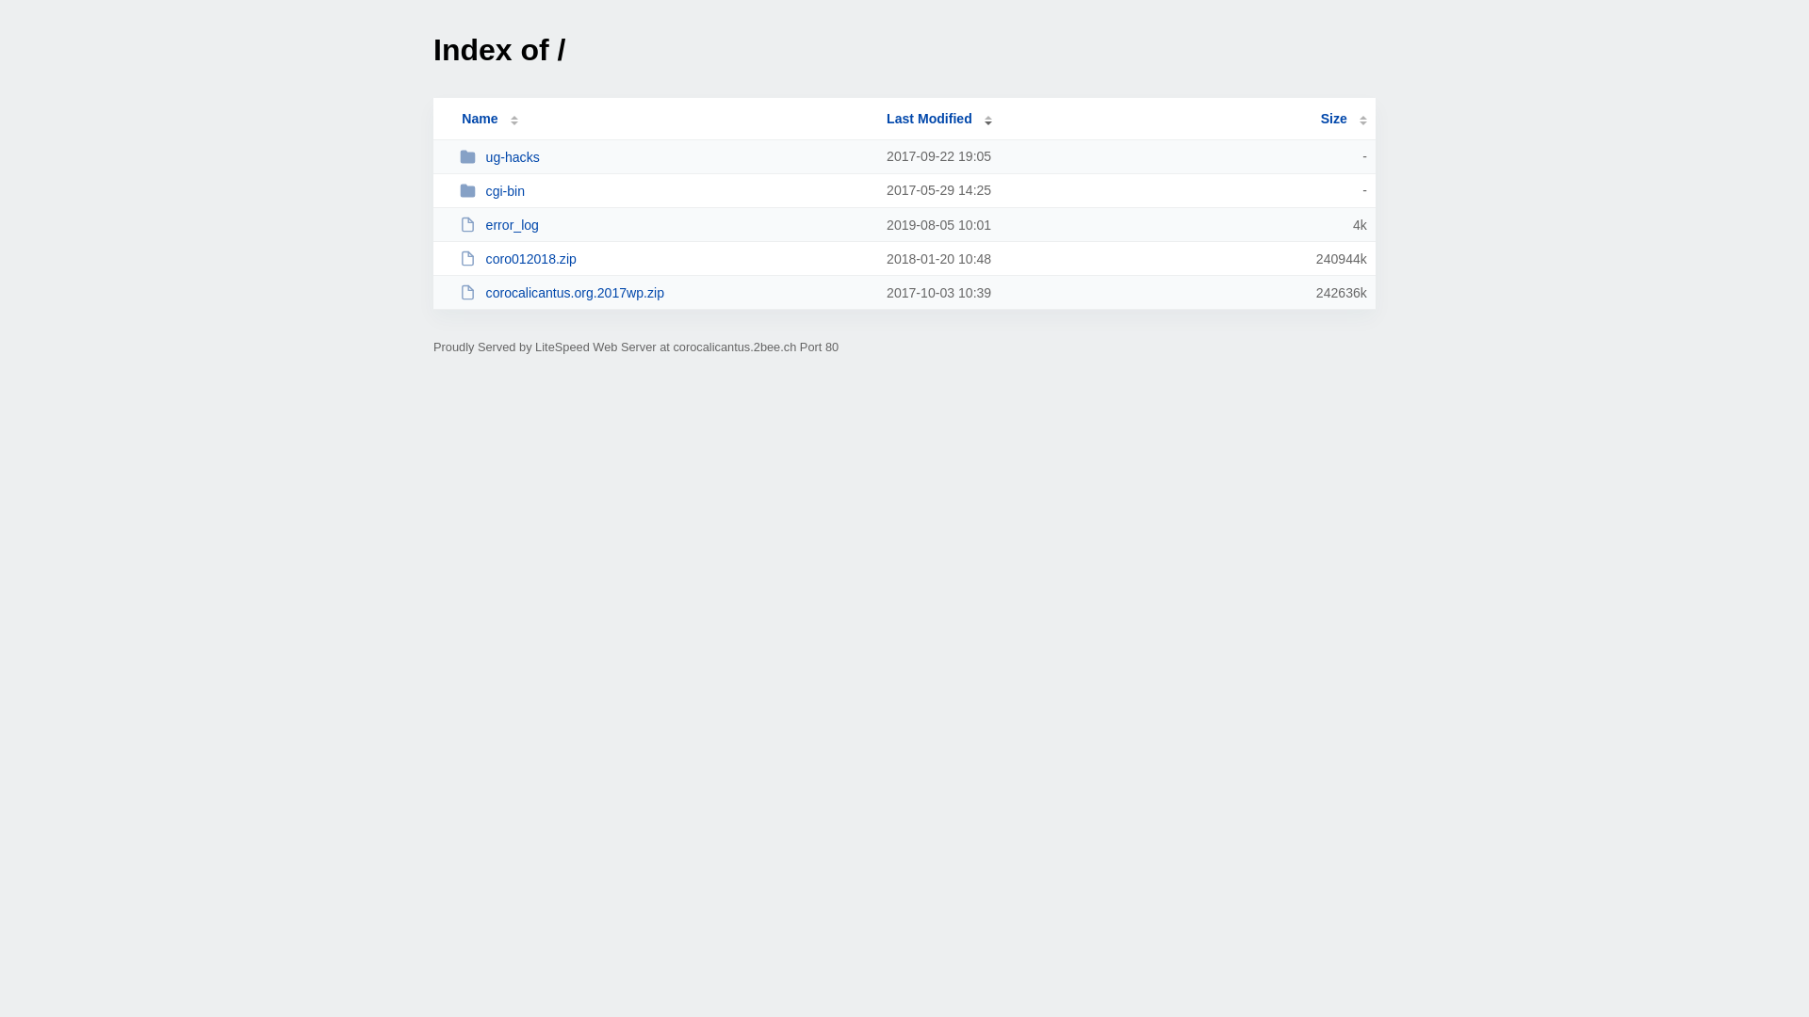  What do you see at coordinates (480, 119) in the screenshot?
I see `Name` at bounding box center [480, 119].